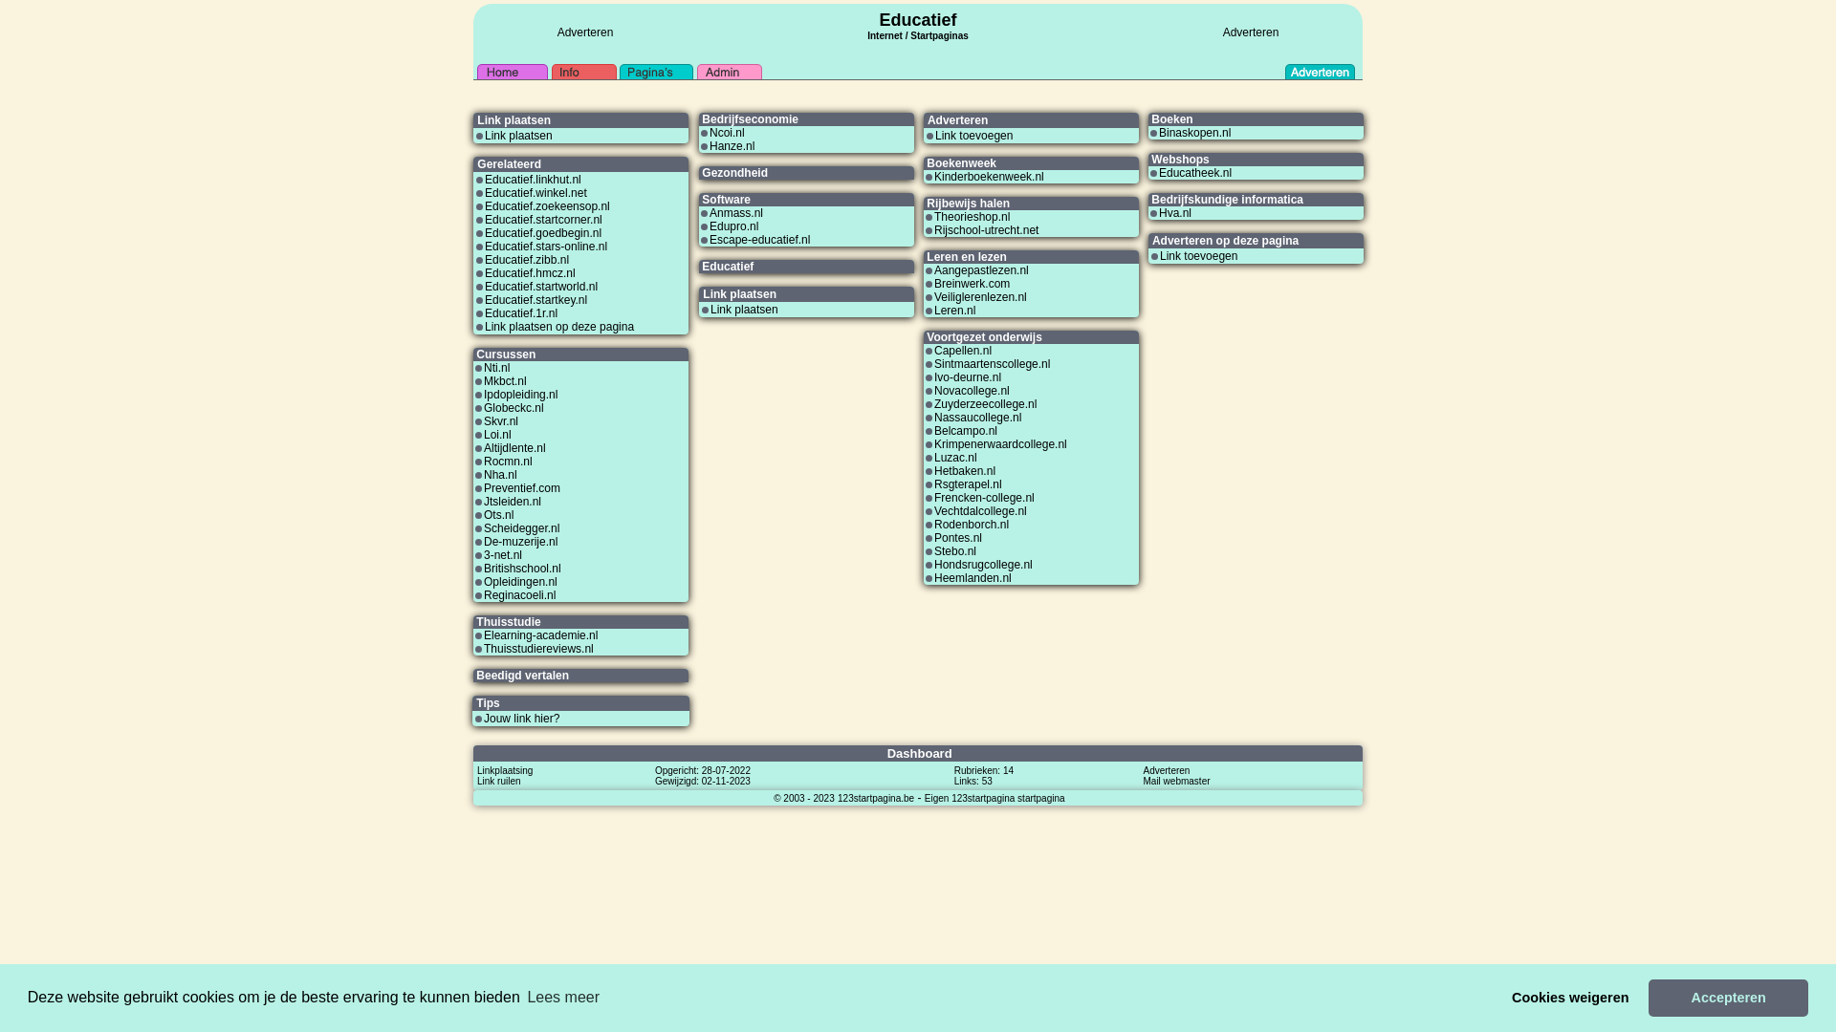  I want to click on Preventief.com, so click(522, 488).